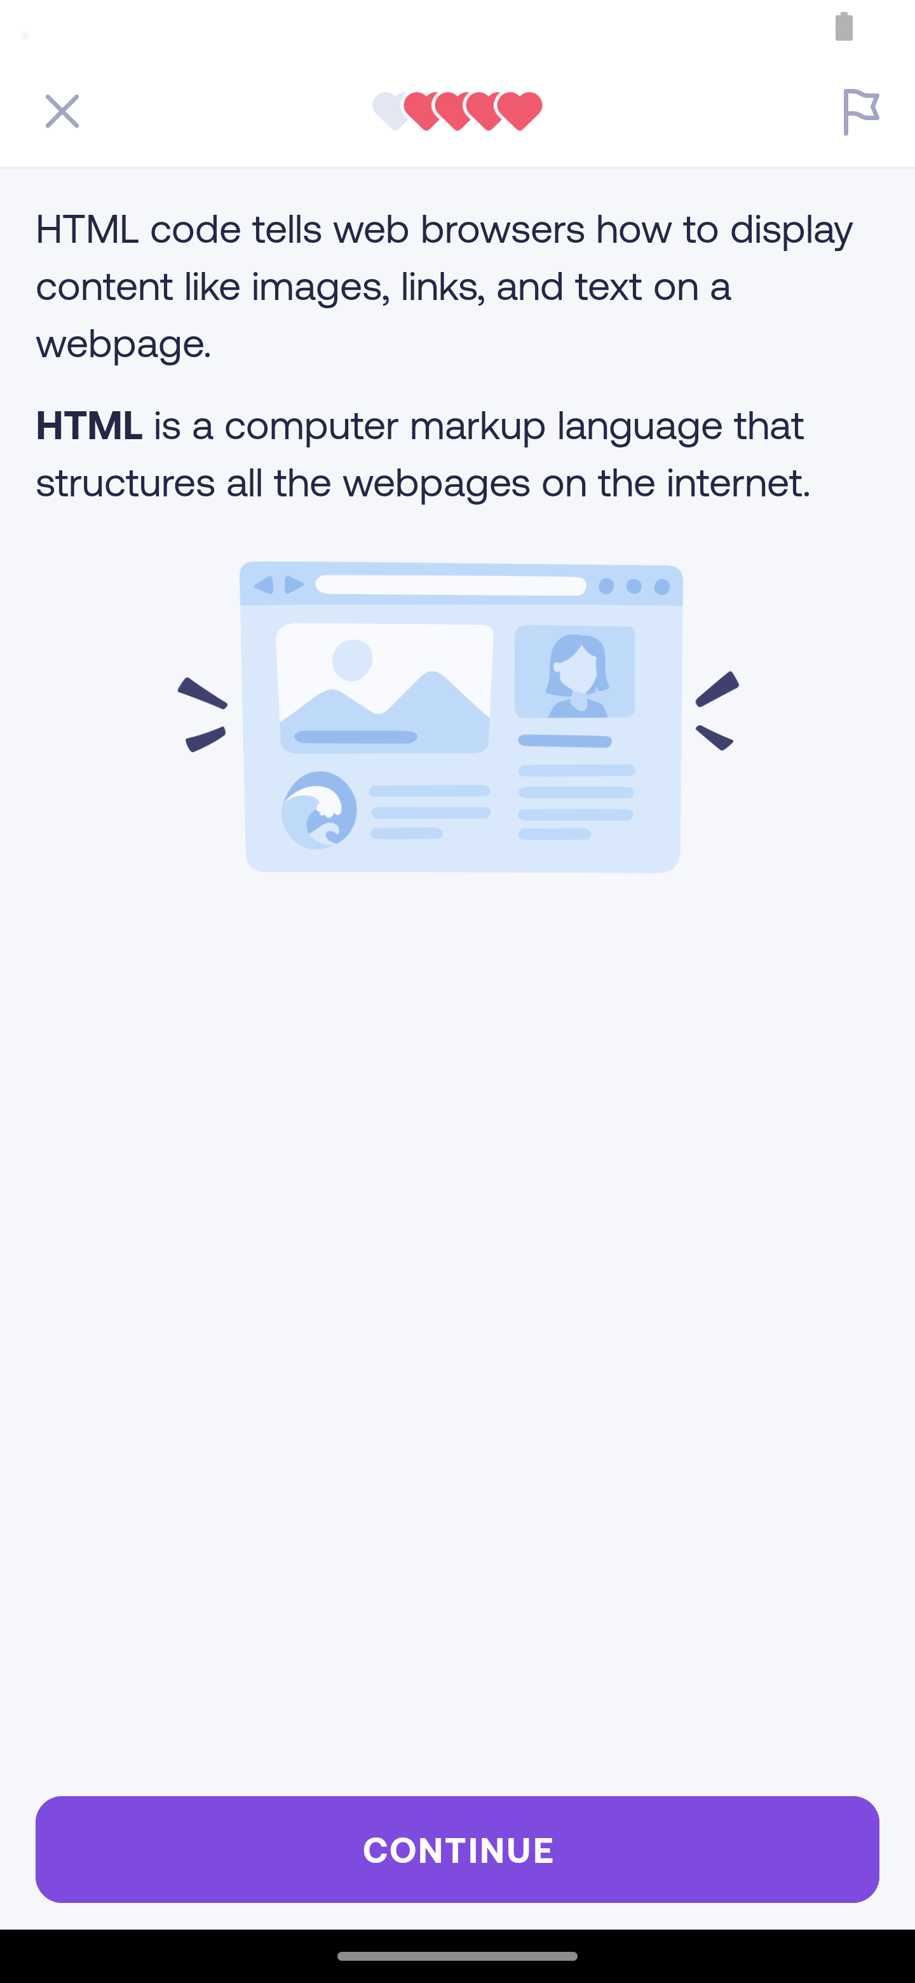  I want to click on CONTINUE, so click(457, 1850).